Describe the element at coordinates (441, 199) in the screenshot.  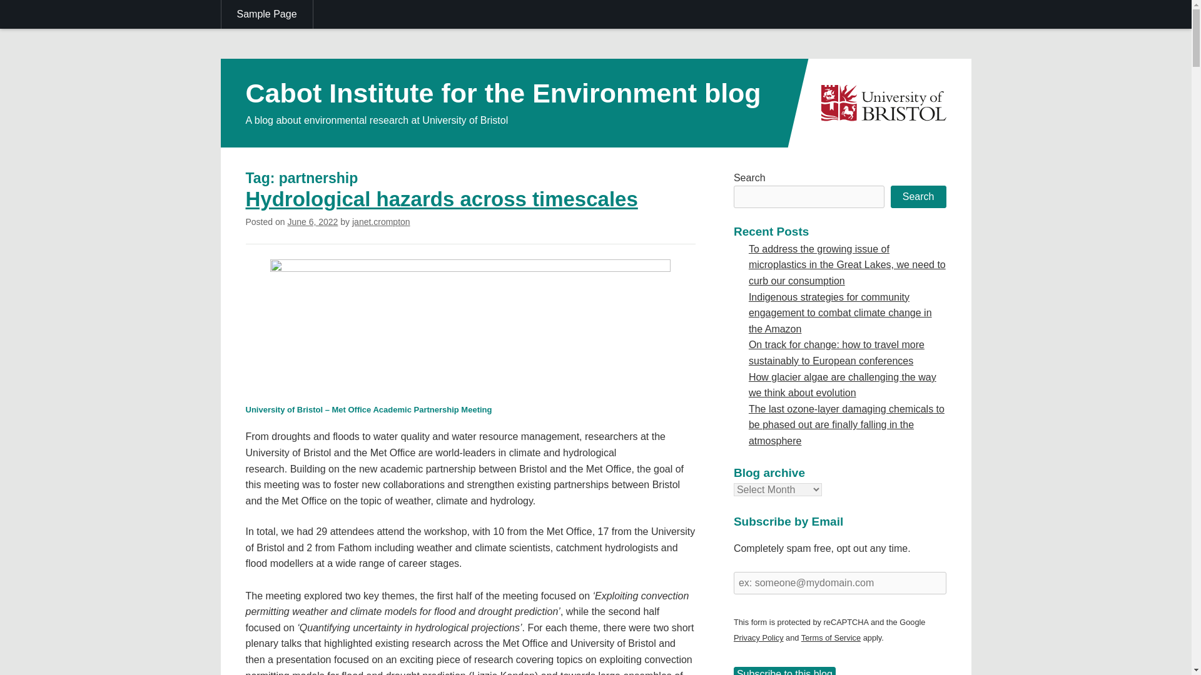
I see `Hydrological hazards across timescales` at that location.